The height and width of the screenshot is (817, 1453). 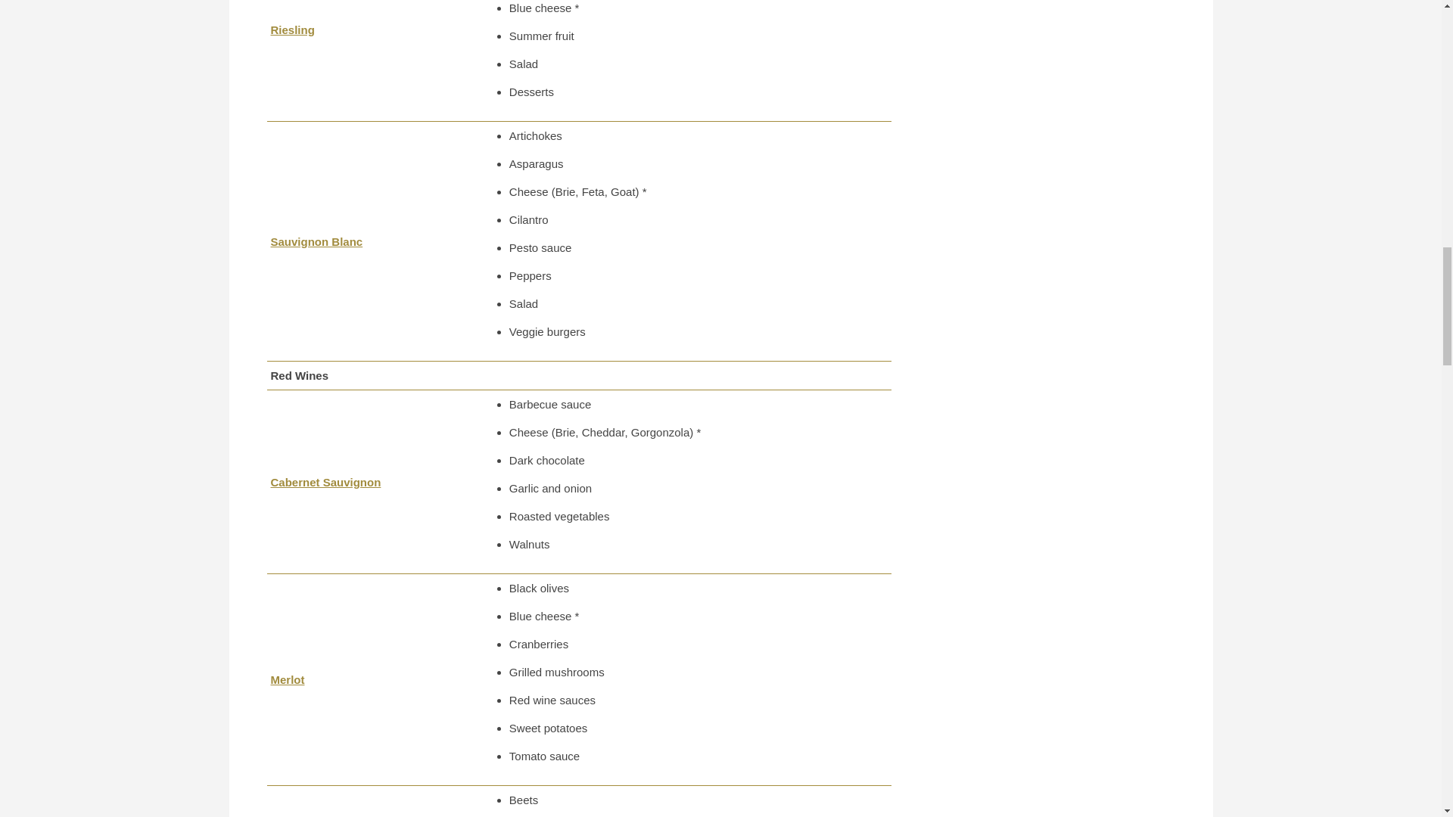 I want to click on Riesling, so click(x=292, y=29).